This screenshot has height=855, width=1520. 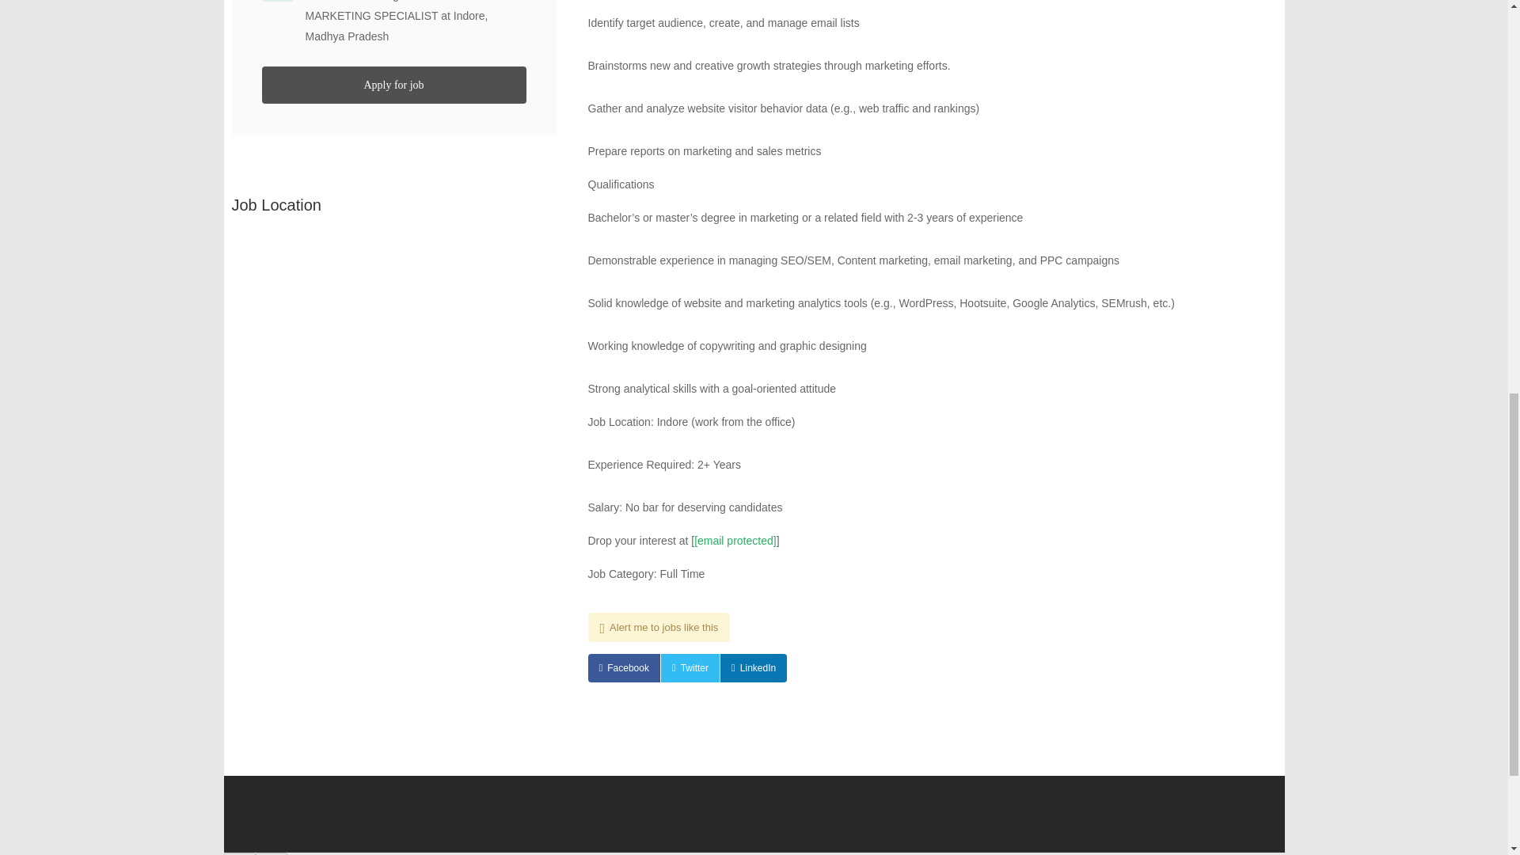 I want to click on Alert me to jobs like this, so click(x=658, y=627).